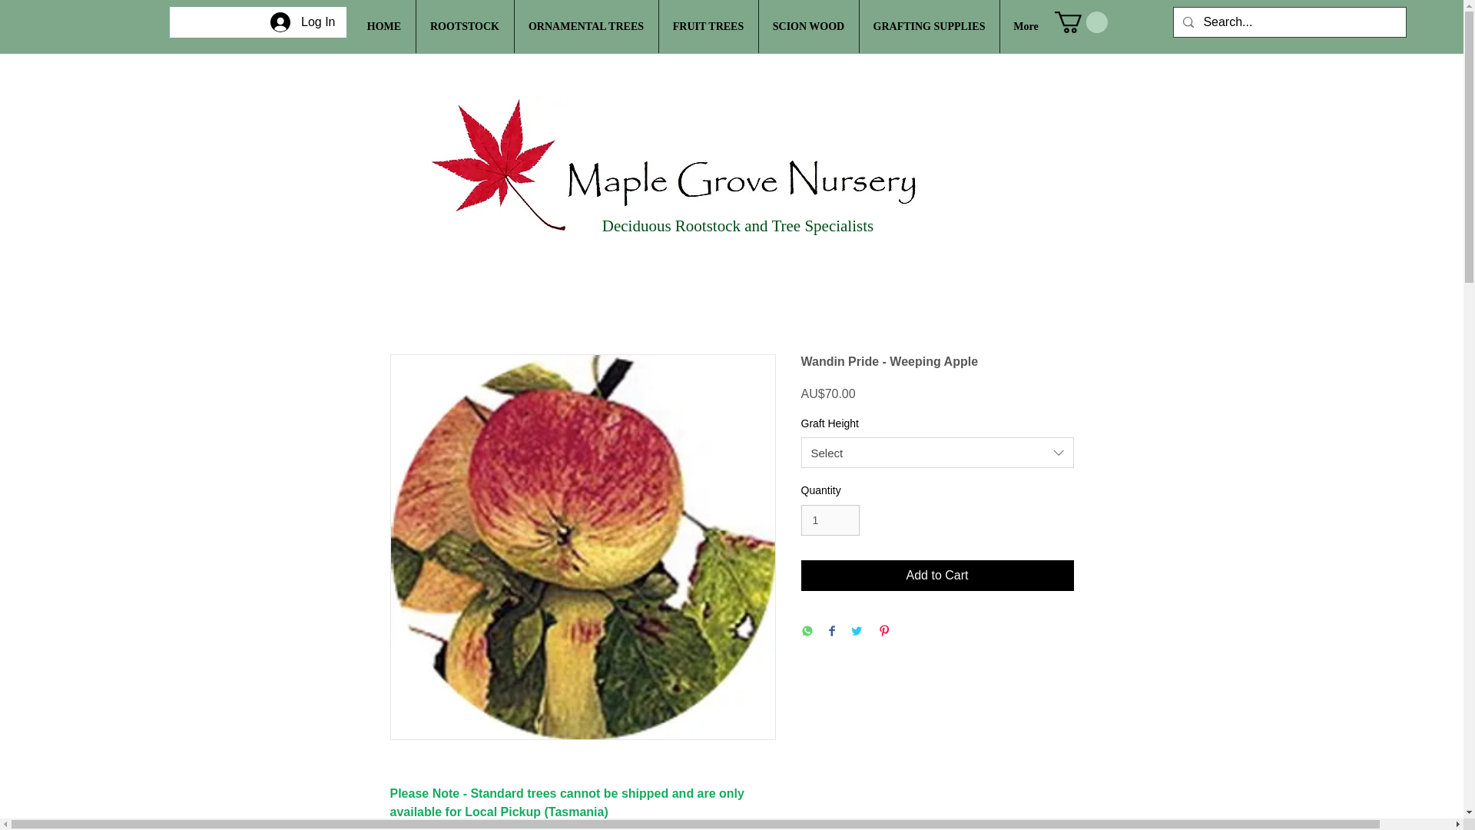  What do you see at coordinates (585, 26) in the screenshot?
I see `ORNAMENTAL TREES` at bounding box center [585, 26].